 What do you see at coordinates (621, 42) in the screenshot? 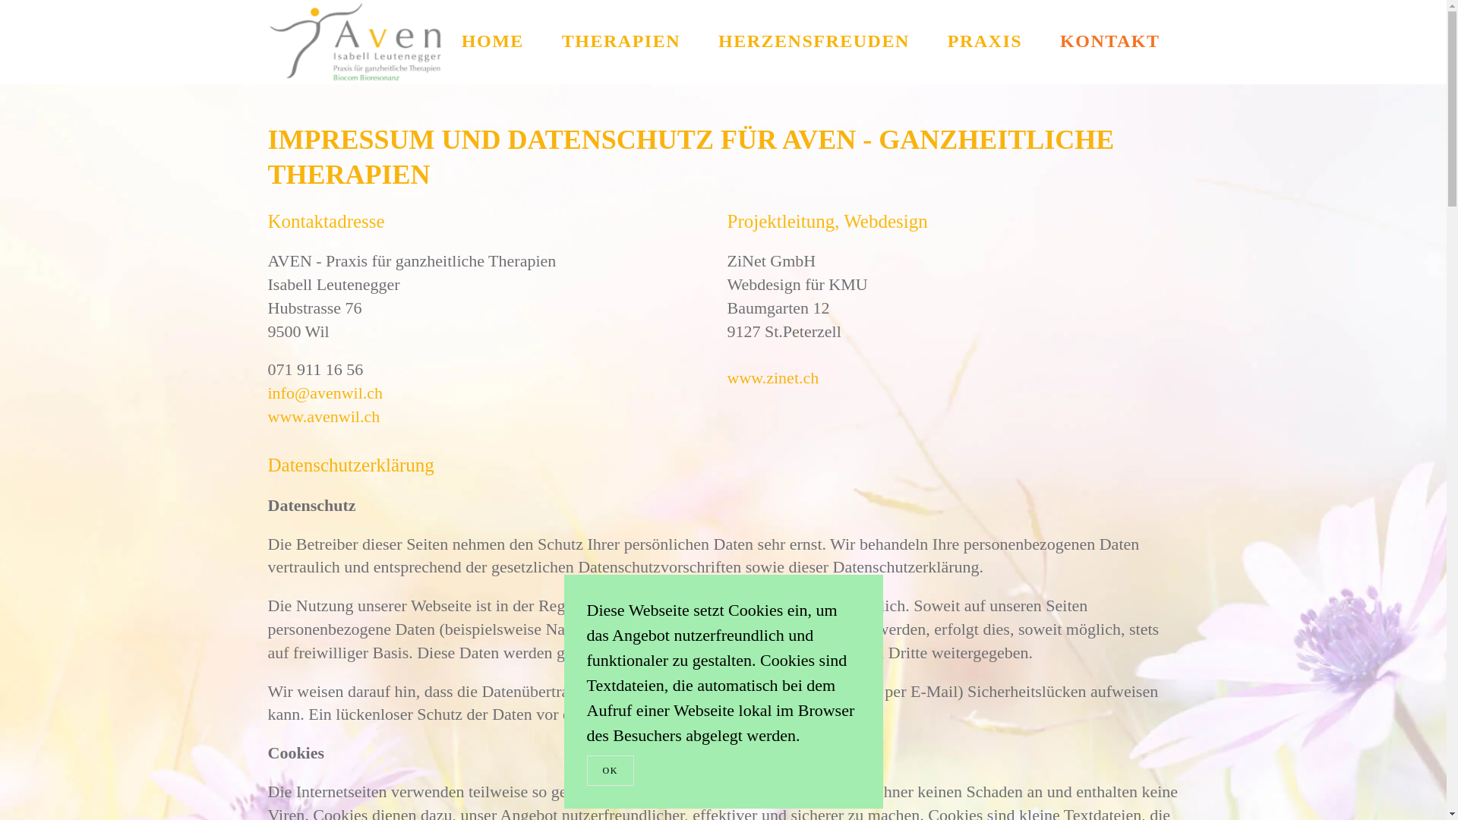
I see `THERAPIEN` at bounding box center [621, 42].